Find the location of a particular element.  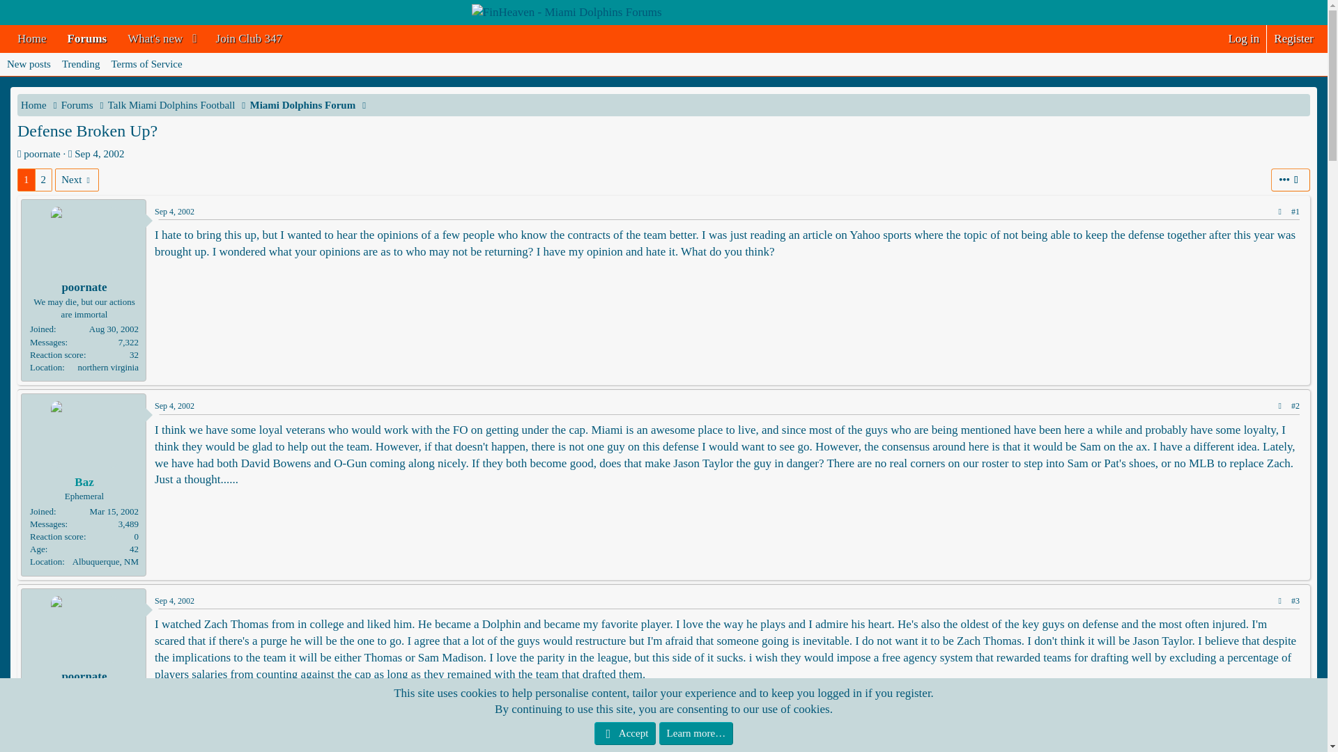

Forums is located at coordinates (1243, 38).